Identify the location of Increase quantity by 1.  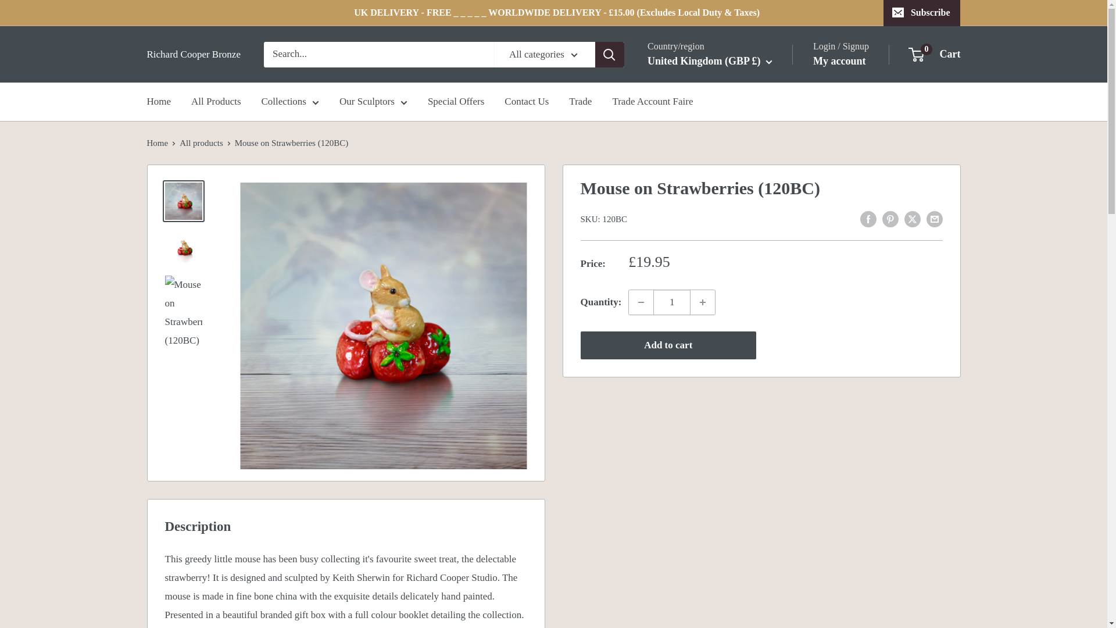
(703, 302).